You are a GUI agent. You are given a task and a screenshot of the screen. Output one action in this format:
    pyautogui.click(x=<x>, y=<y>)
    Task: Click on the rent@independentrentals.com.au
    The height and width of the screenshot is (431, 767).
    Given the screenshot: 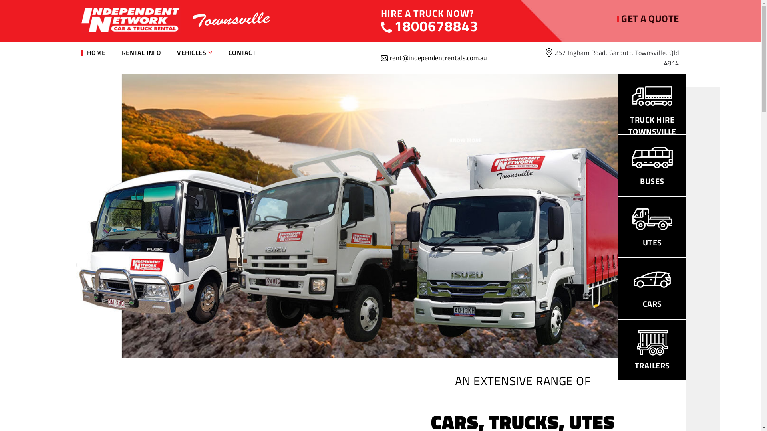 What is the action you would take?
    pyautogui.click(x=439, y=58)
    